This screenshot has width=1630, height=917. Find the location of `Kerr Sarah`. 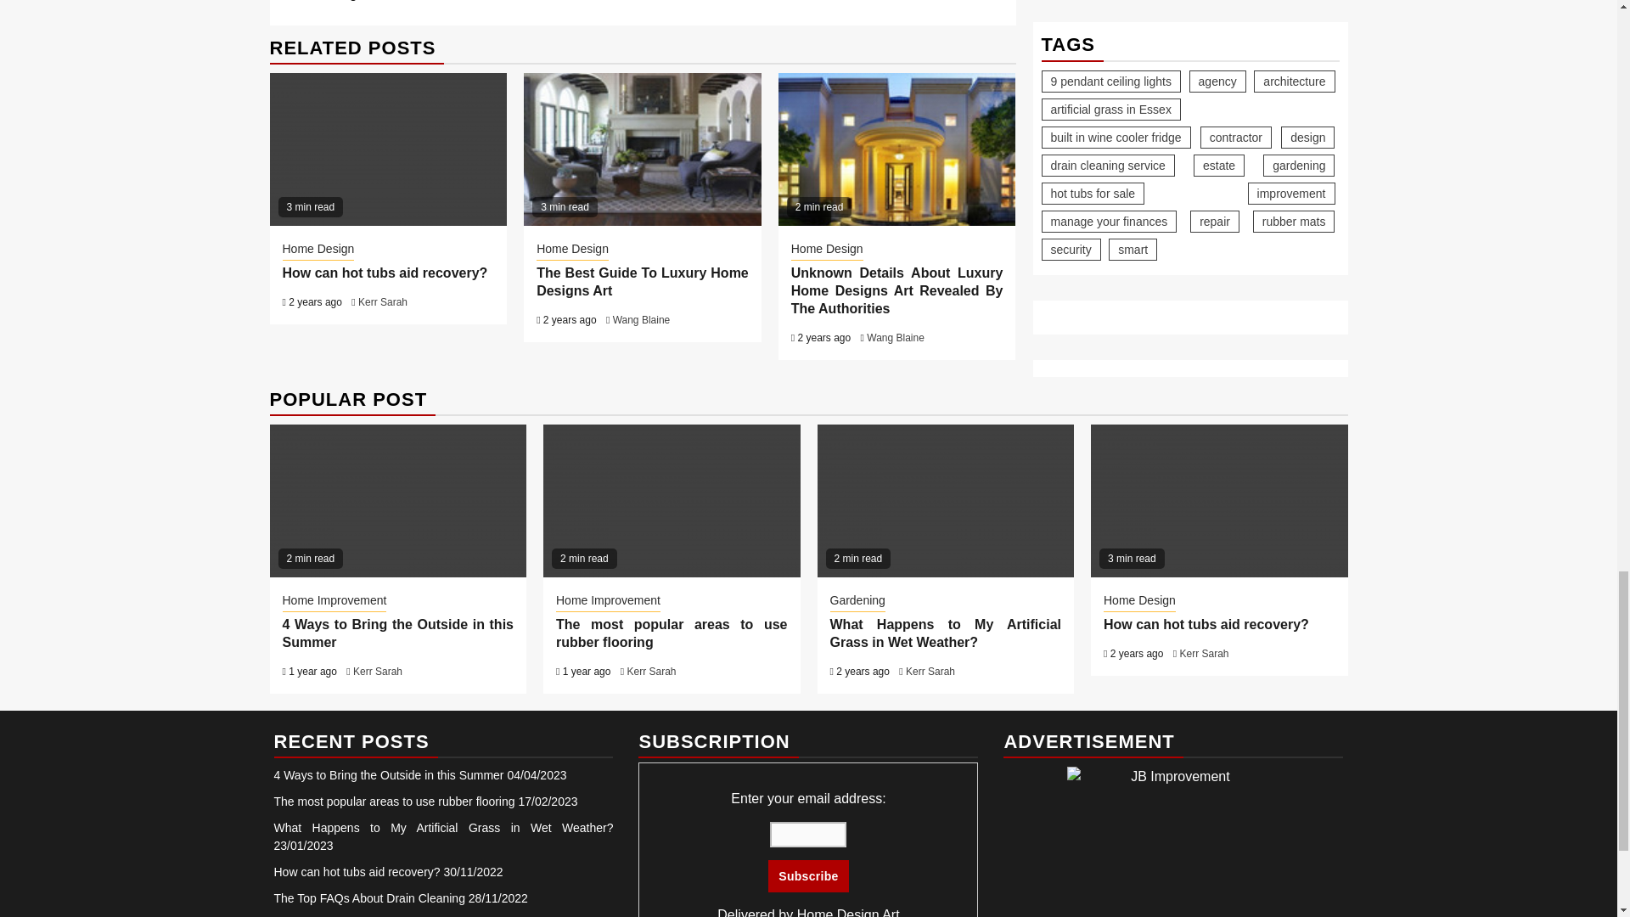

Kerr Sarah is located at coordinates (383, 301).